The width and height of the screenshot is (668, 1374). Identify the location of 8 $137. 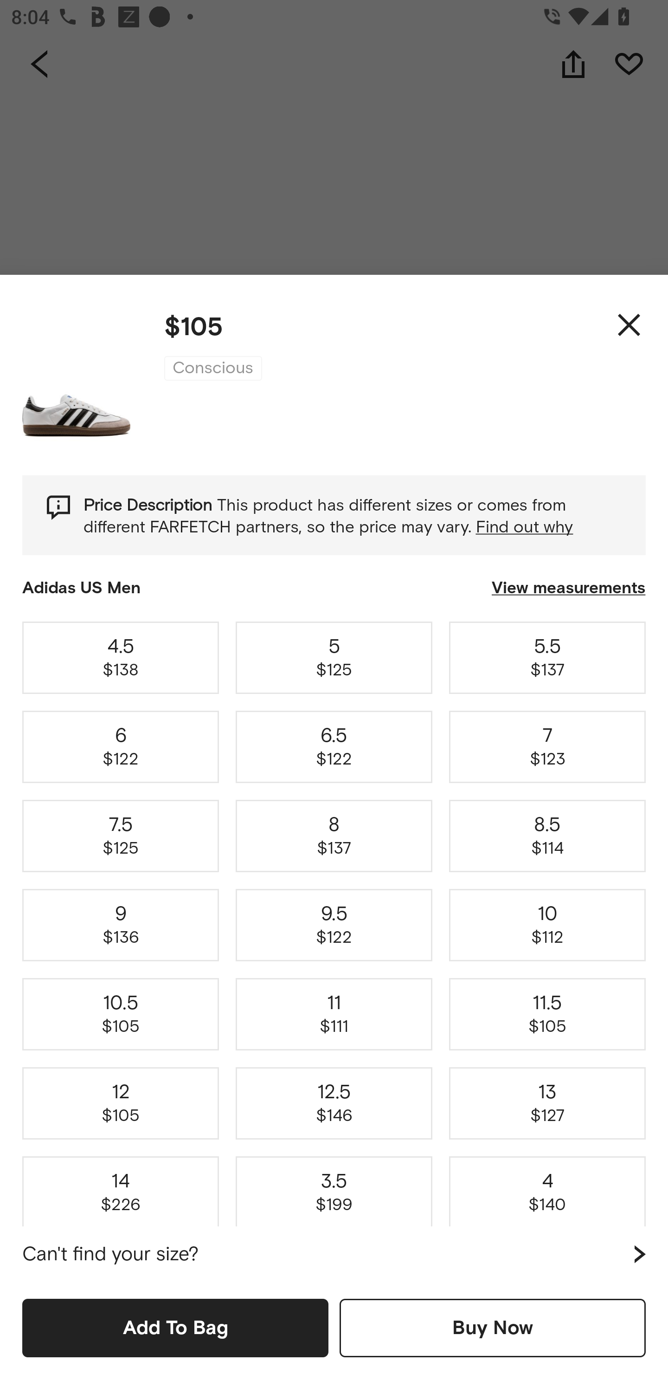
(334, 836).